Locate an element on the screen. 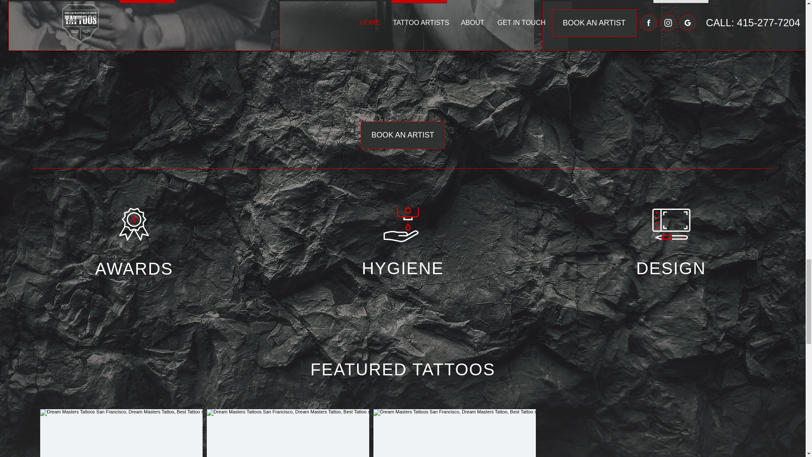  BOOK AN ARTIST is located at coordinates (403, 135).